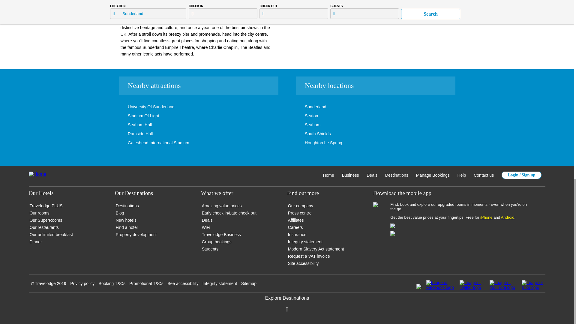  What do you see at coordinates (440, 287) in the screenshot?
I see `Facebook` at bounding box center [440, 287].